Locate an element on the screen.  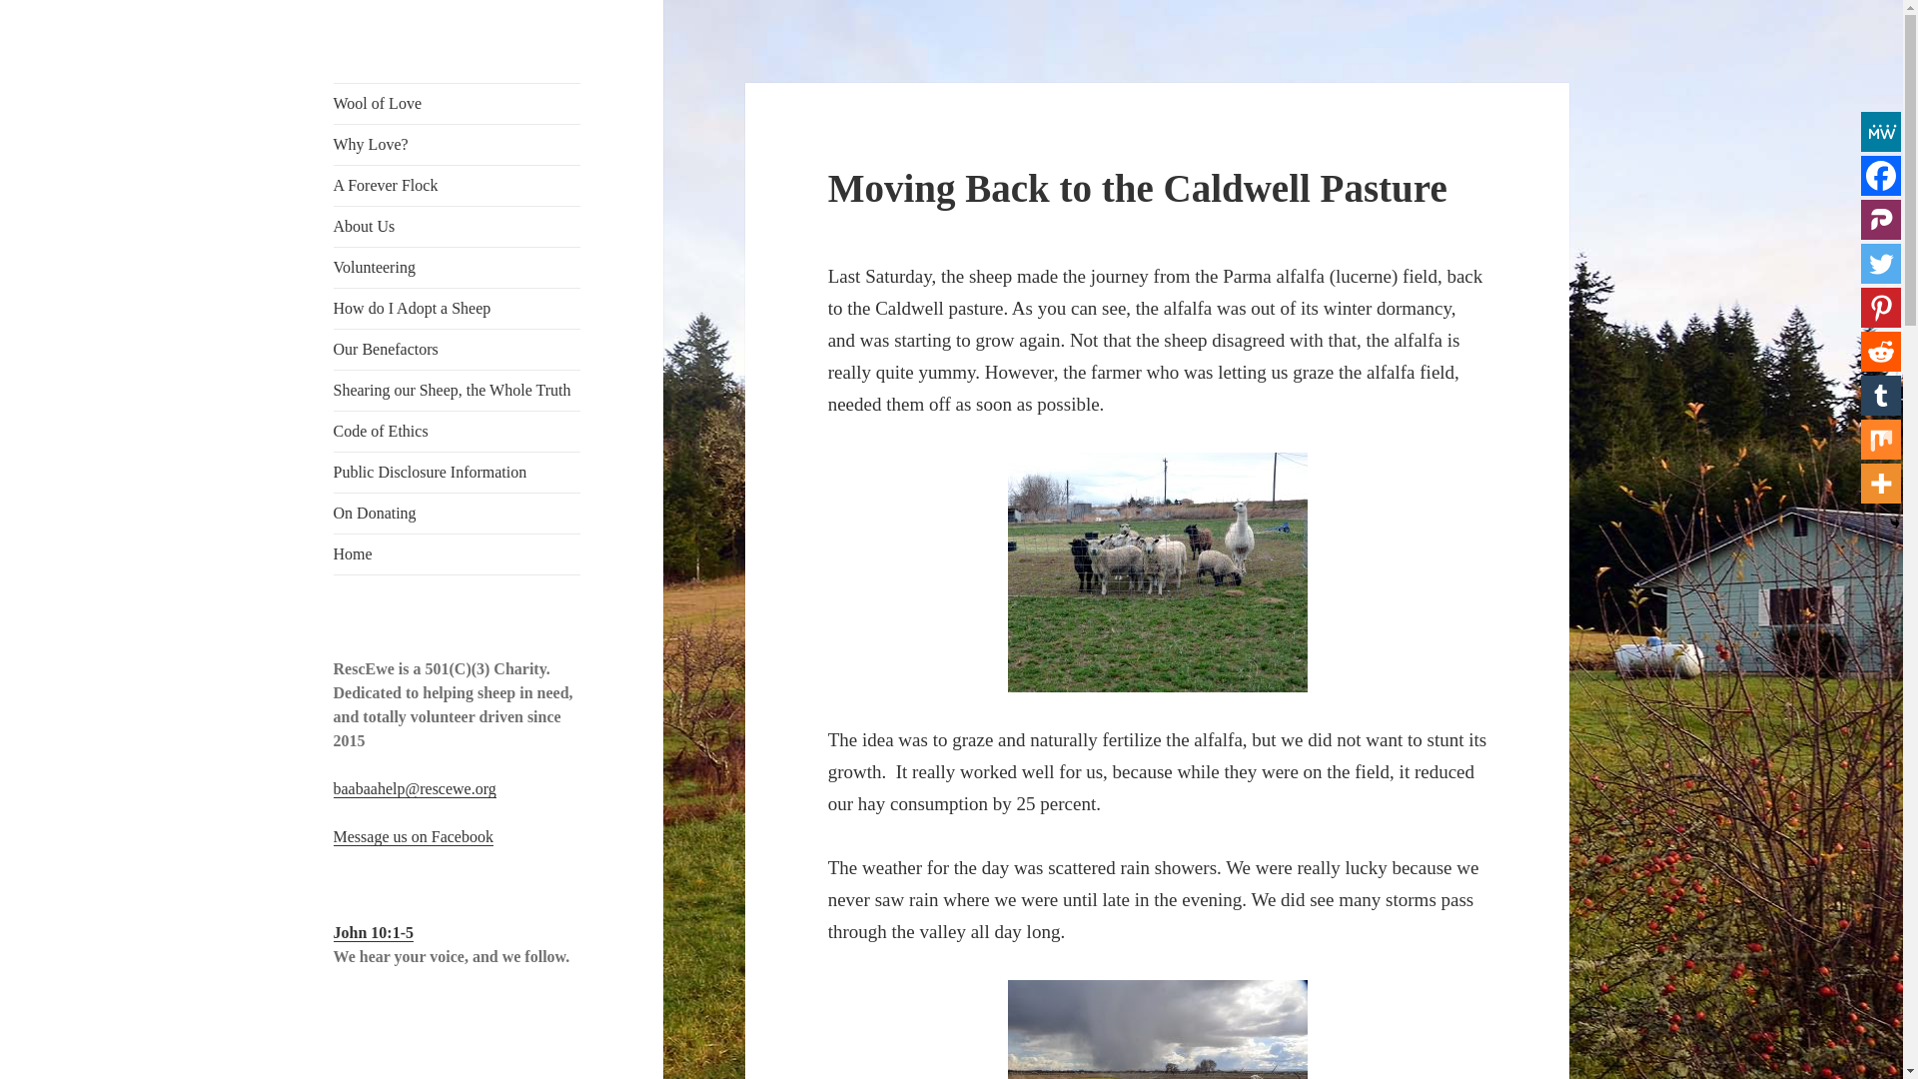
Facebook is located at coordinates (1880, 175).